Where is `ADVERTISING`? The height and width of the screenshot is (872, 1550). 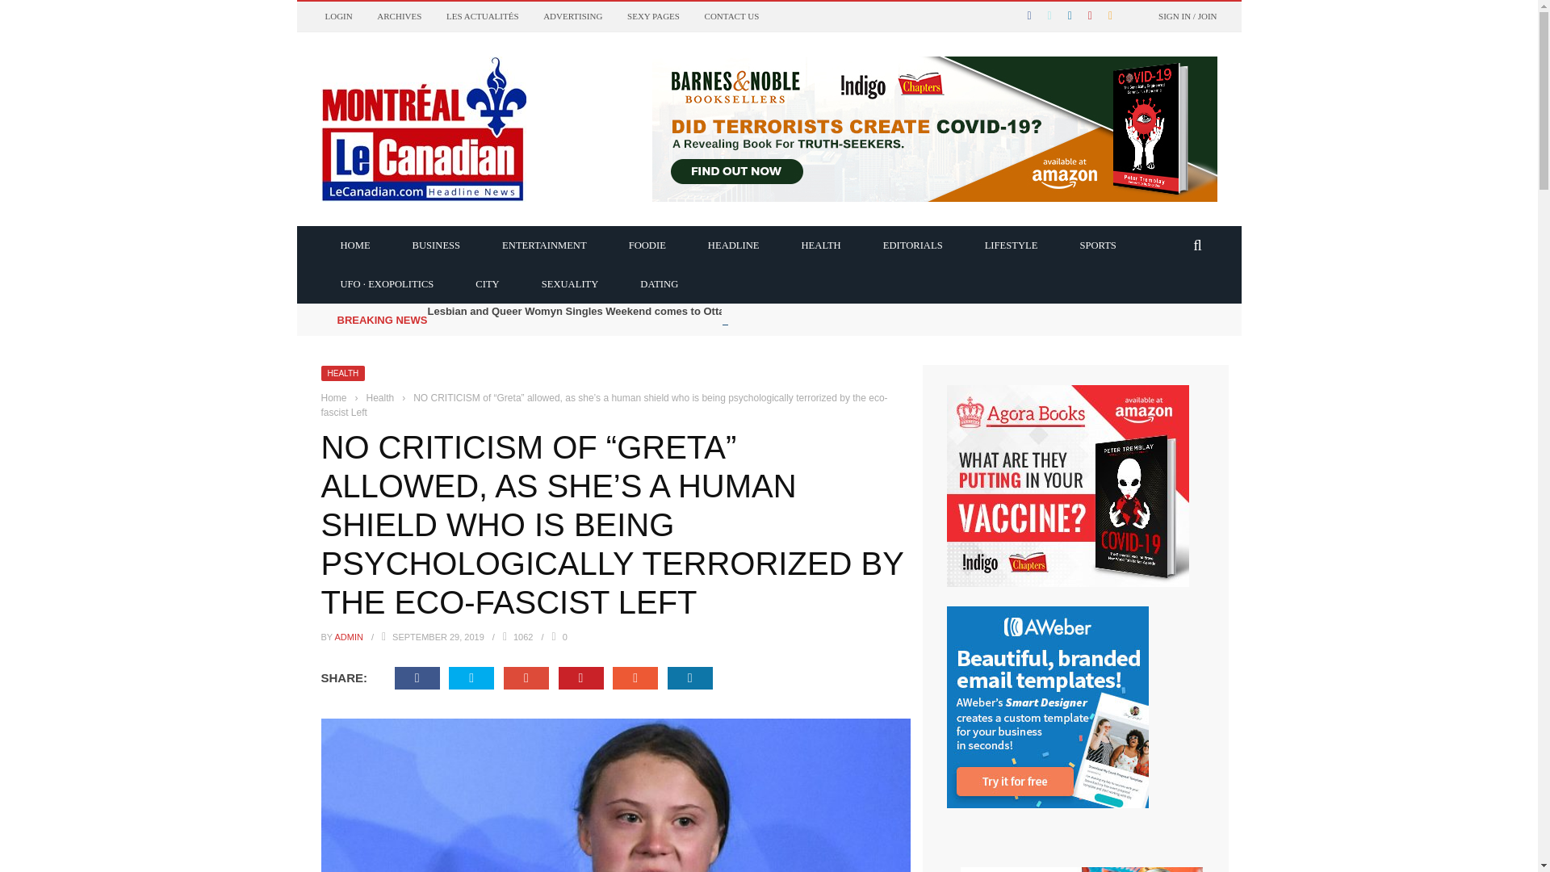
ADVERTISING is located at coordinates (573, 16).